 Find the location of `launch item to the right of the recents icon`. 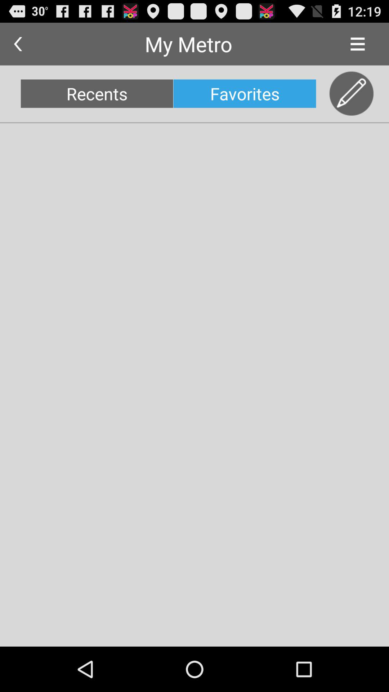

launch item to the right of the recents icon is located at coordinates (245, 94).